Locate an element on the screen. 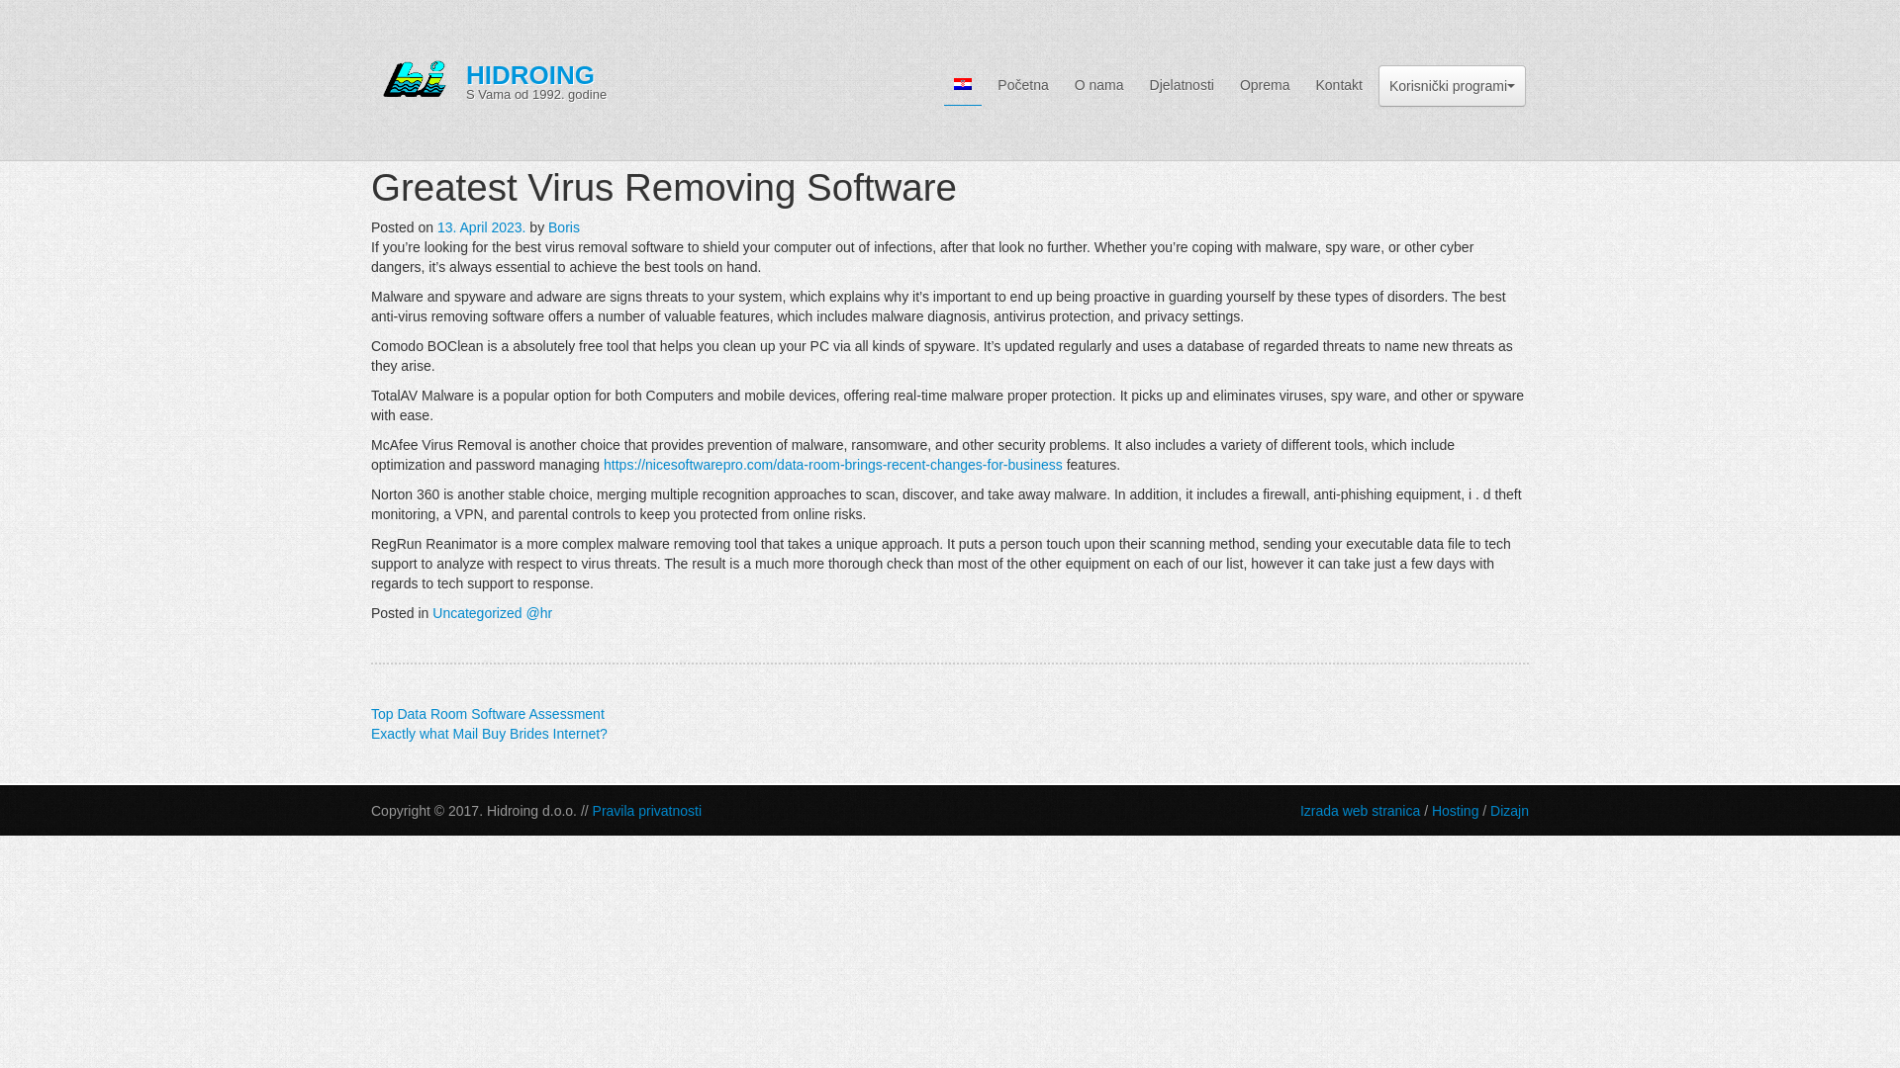 The width and height of the screenshot is (1900, 1068). Hosting is located at coordinates (526, 79).